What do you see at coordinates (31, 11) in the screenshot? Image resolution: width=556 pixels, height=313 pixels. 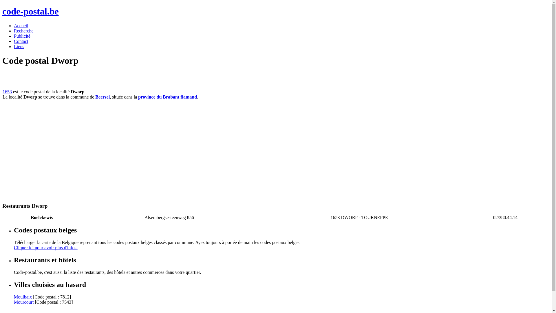 I see `code-postal.be` at bounding box center [31, 11].